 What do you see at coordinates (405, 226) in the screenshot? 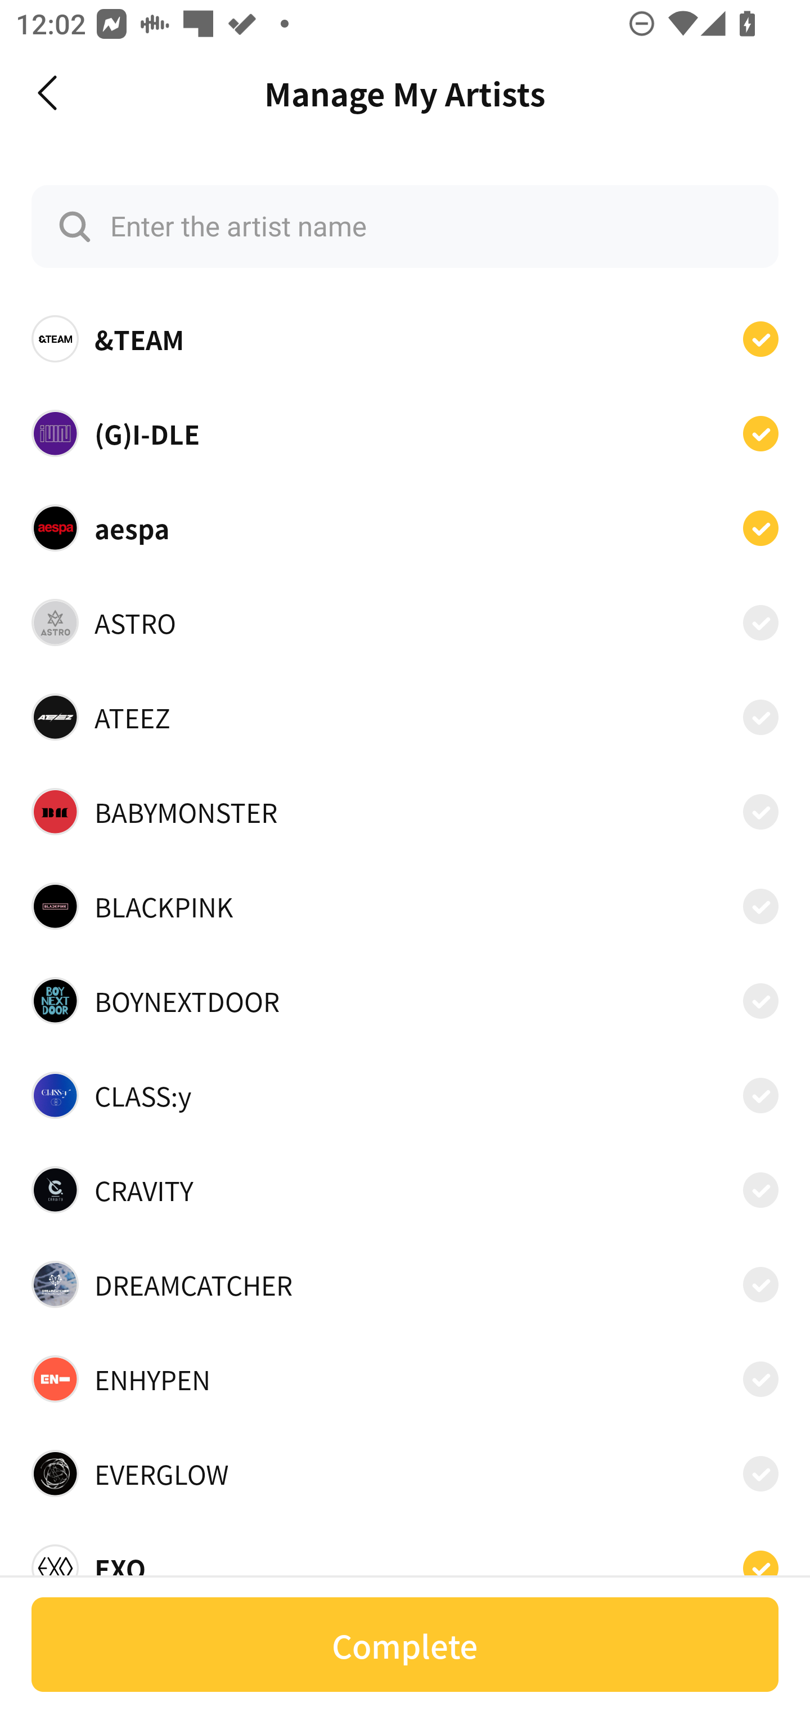
I see `Enter the artist name` at bounding box center [405, 226].